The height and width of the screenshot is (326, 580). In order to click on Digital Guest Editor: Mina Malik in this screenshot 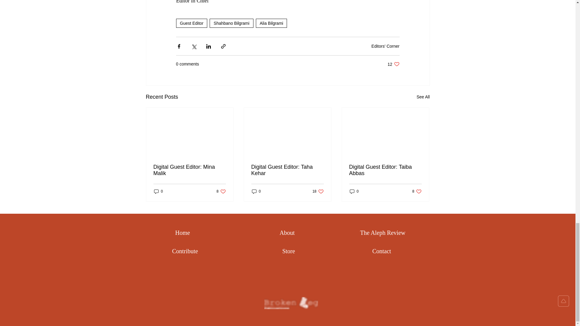, I will do `click(393, 64)`.